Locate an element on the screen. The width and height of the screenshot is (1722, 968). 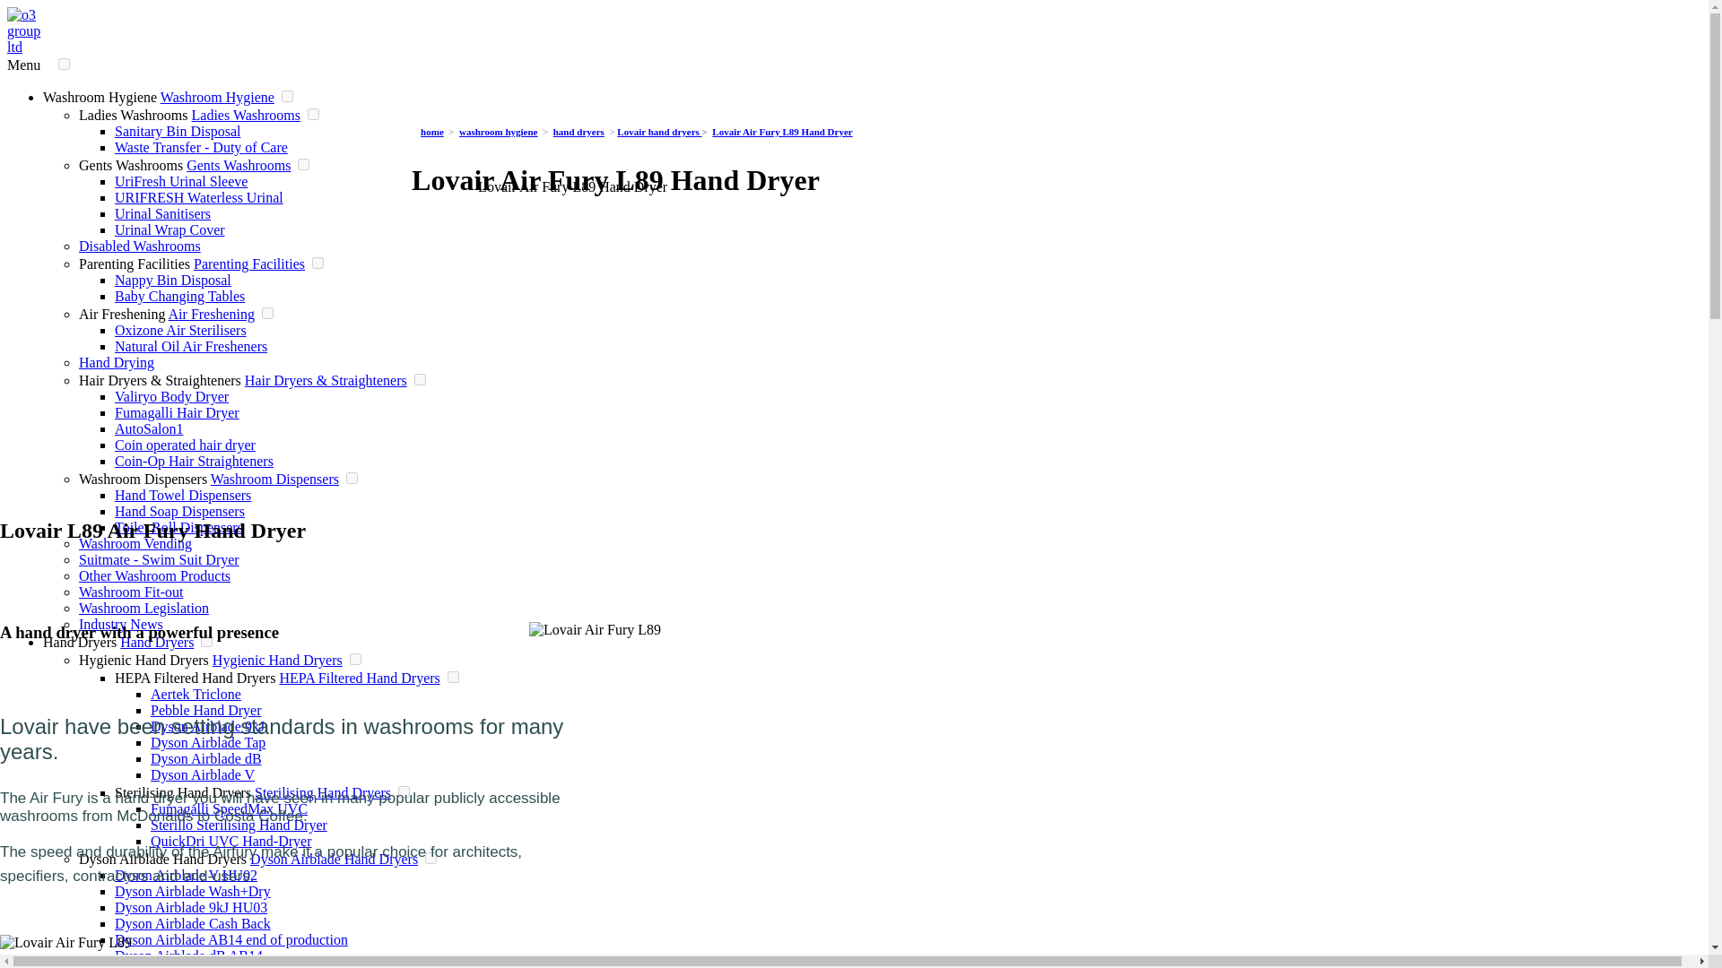
UriFresh Urinal Sleeve is located at coordinates (181, 181).